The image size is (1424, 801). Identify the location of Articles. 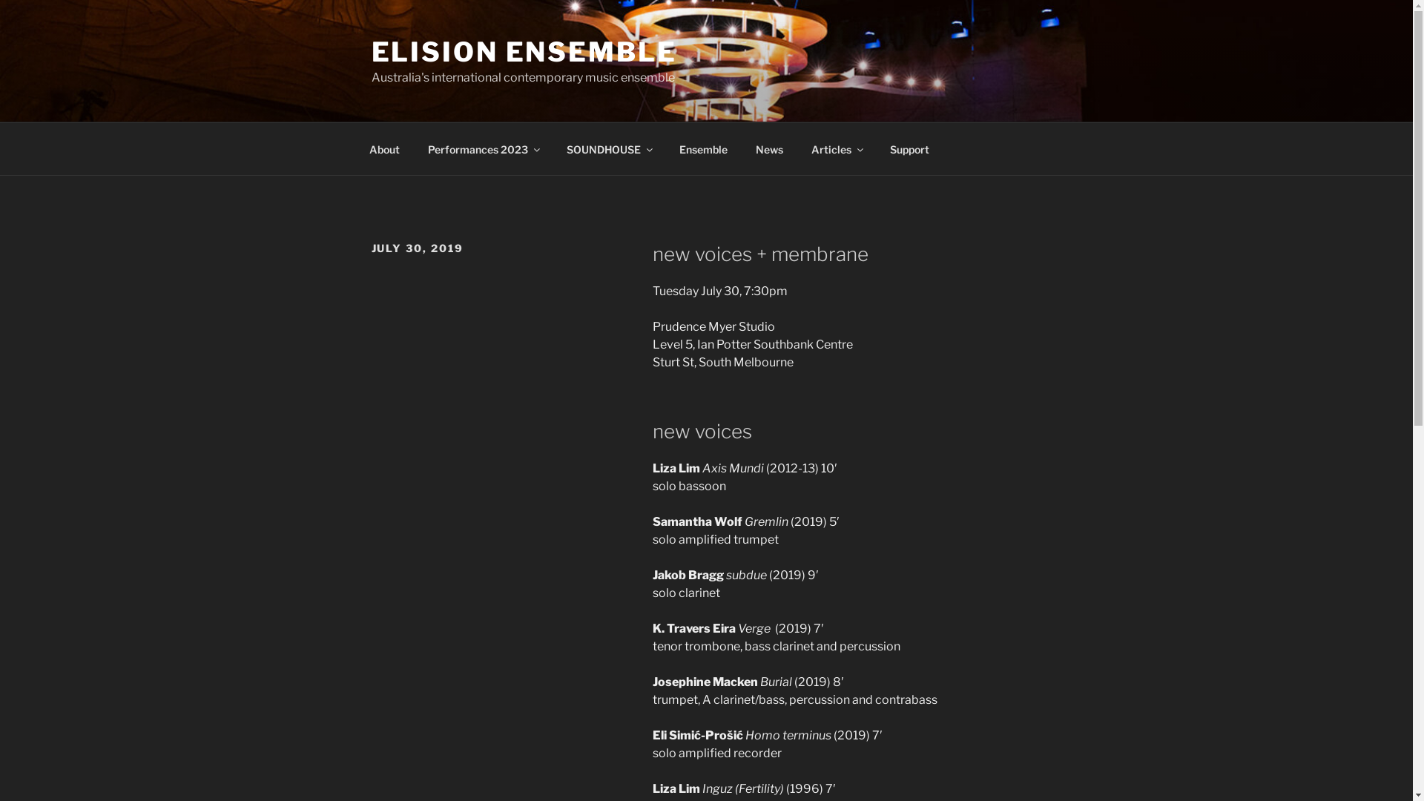
(837, 148).